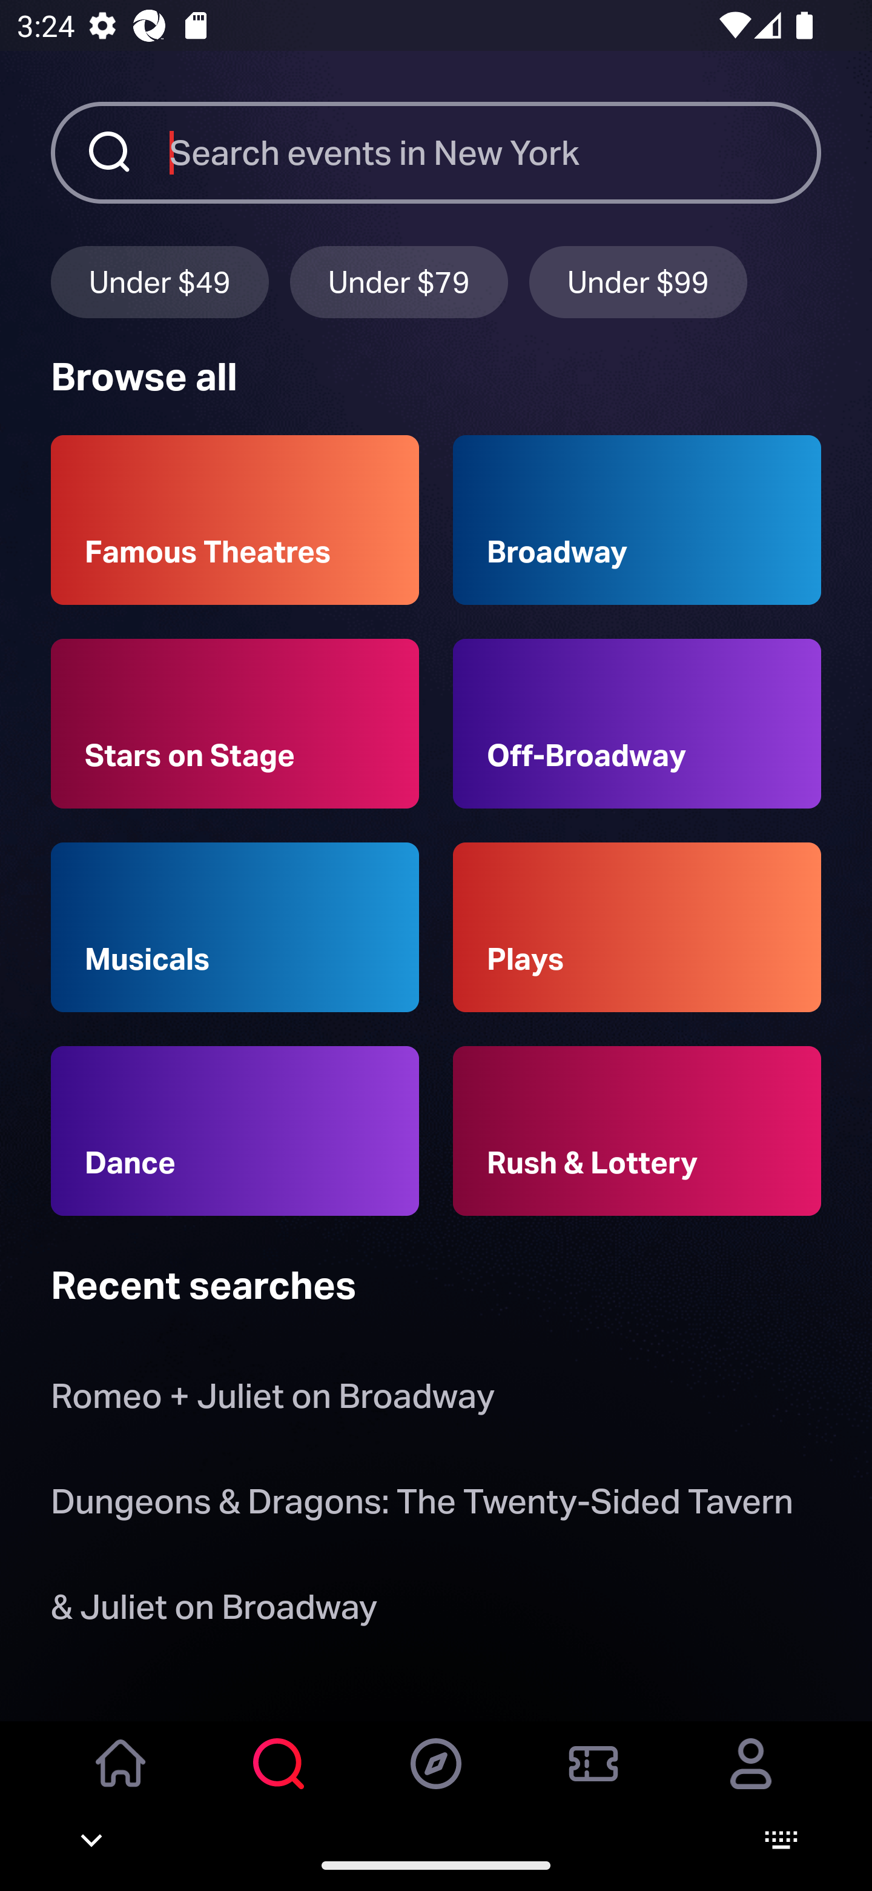 The height and width of the screenshot is (1891, 872). Describe the element at coordinates (235, 927) in the screenshot. I see `Musicals` at that location.